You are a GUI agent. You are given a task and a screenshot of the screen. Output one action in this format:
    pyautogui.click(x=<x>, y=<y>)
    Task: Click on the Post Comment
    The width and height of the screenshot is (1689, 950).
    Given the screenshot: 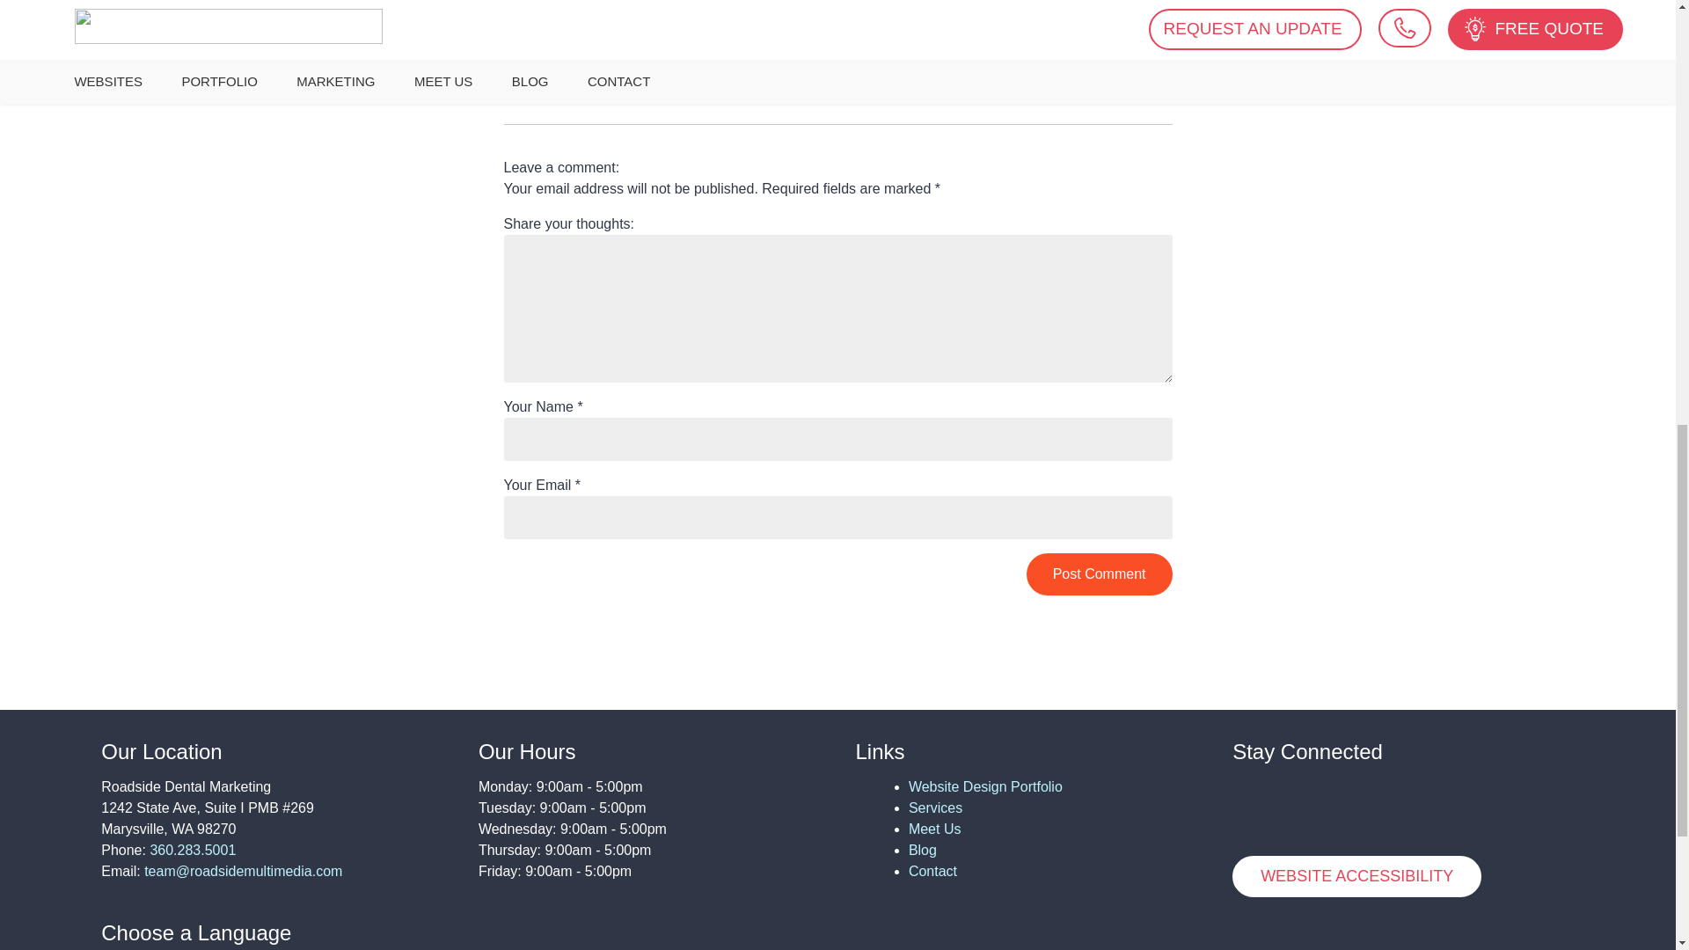 What is the action you would take?
    pyautogui.click(x=1100, y=574)
    